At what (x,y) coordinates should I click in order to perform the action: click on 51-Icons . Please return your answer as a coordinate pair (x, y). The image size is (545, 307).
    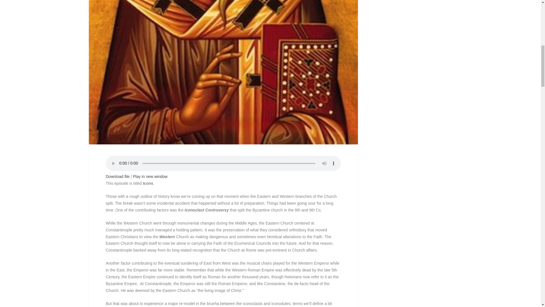
    Looking at the image, I should click on (150, 176).